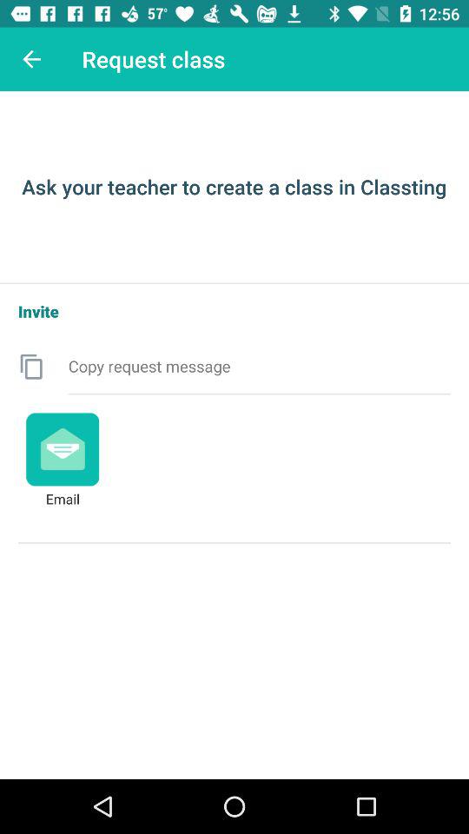 This screenshot has width=469, height=834. Describe the element at coordinates (31, 59) in the screenshot. I see `open the item above ask your teacher` at that location.